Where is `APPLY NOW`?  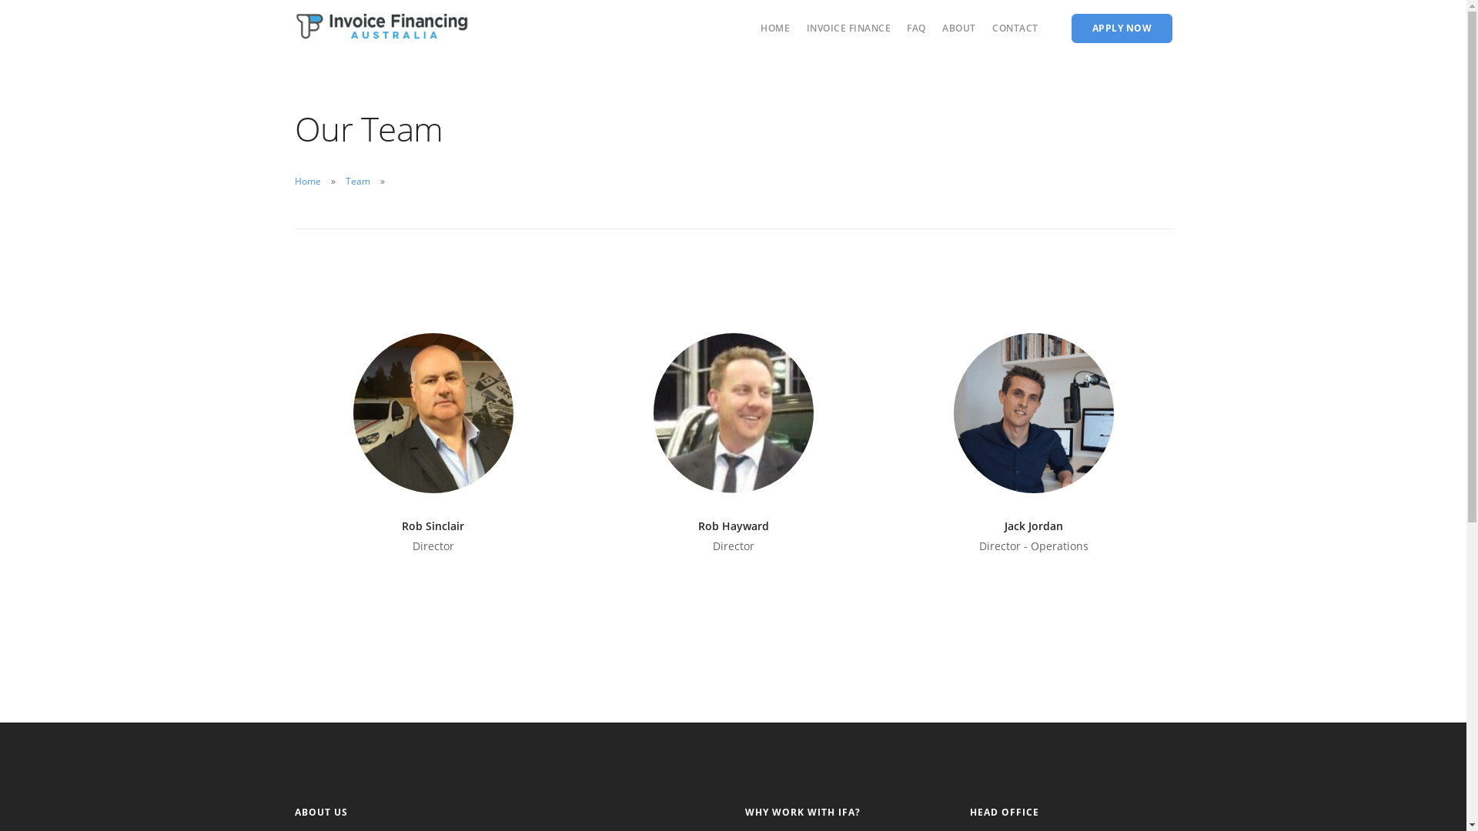 APPLY NOW is located at coordinates (1122, 28).